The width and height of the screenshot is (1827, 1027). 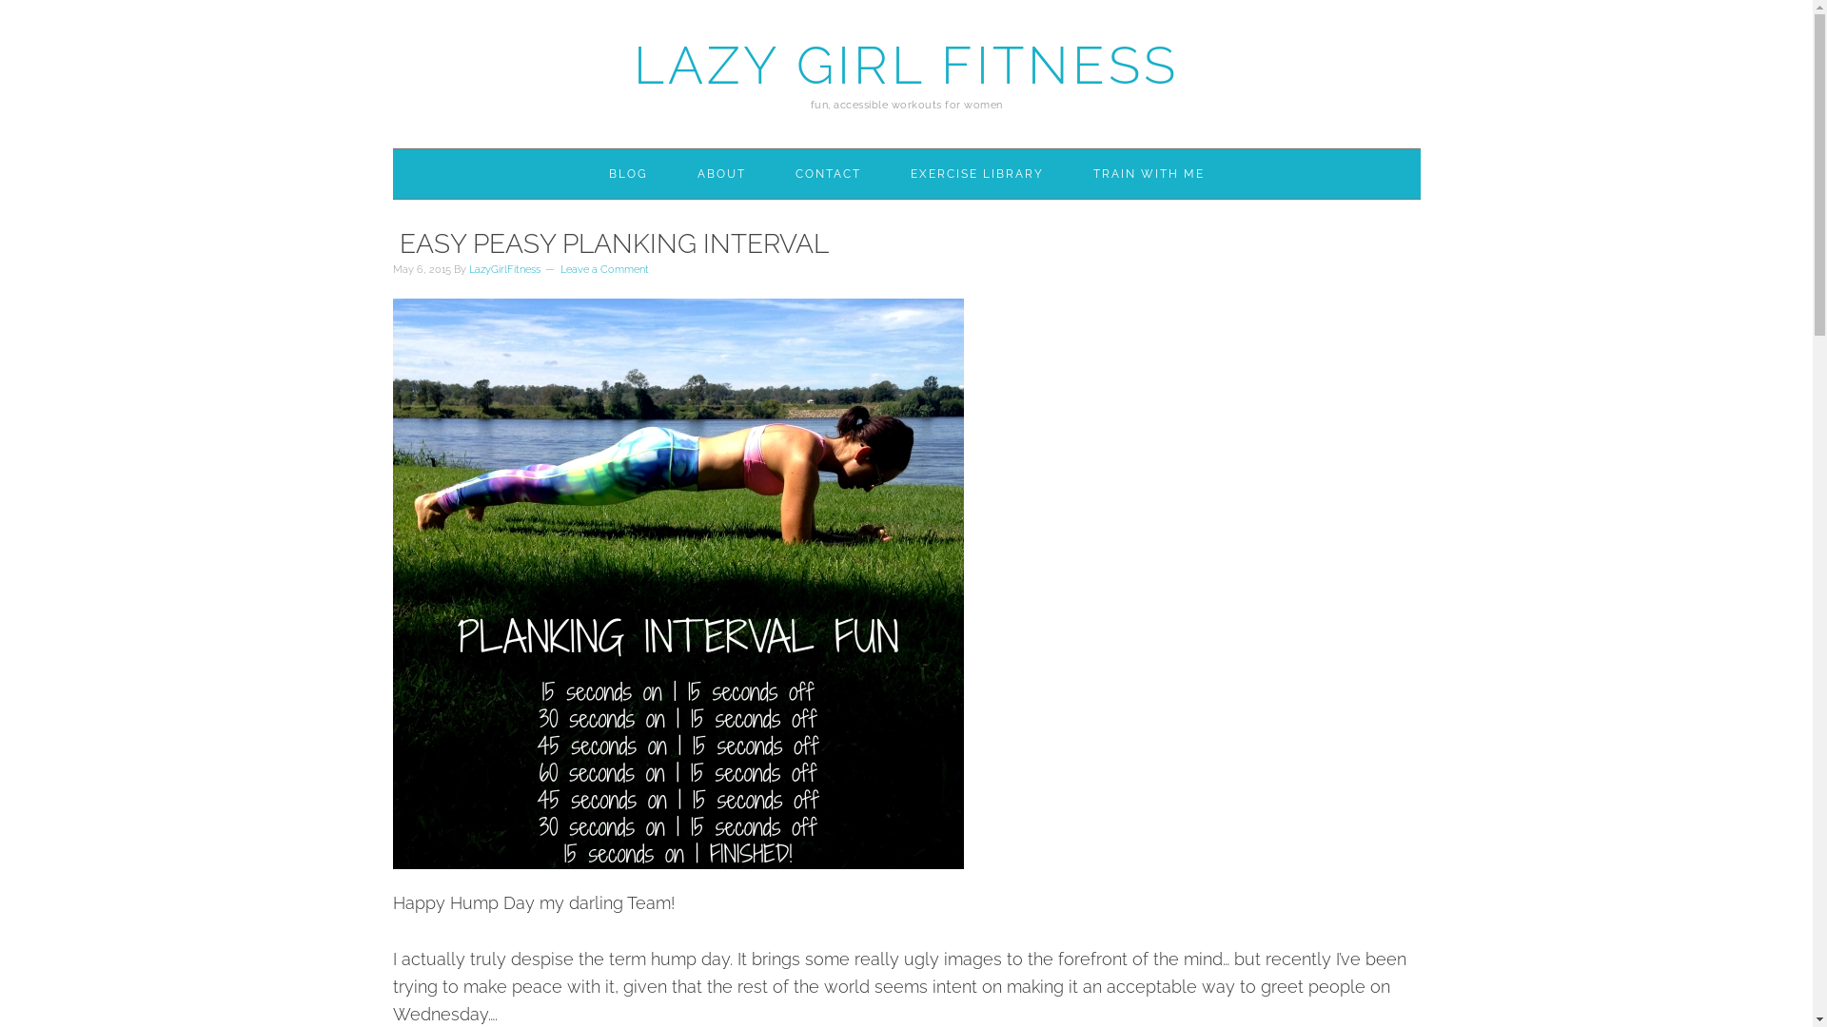 I want to click on LAZY GIRL FITNESS, so click(x=906, y=65).